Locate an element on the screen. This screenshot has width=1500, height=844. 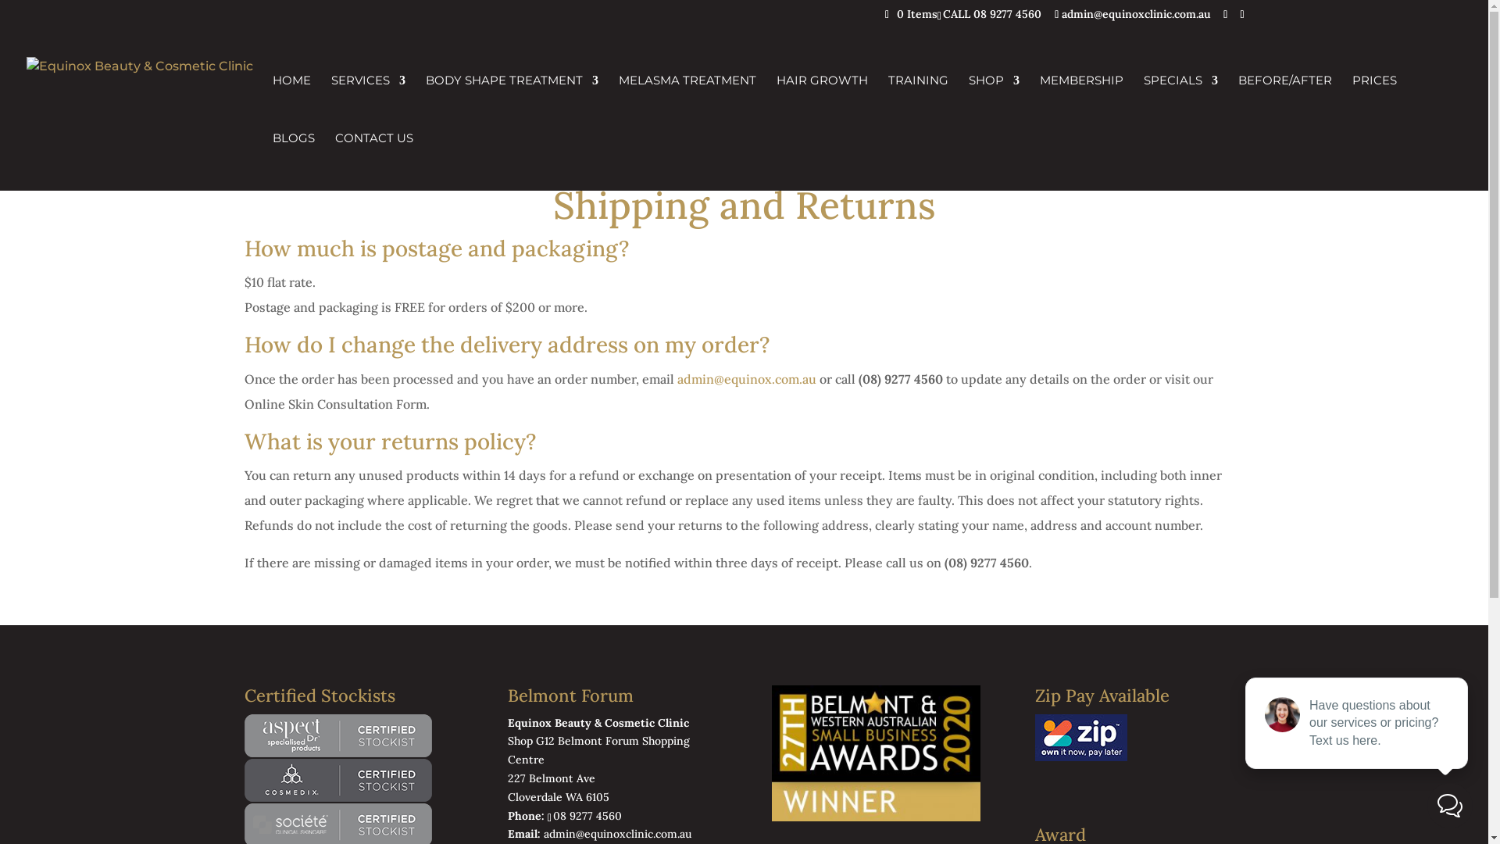
MEMBERSHIP is located at coordinates (1081, 104).